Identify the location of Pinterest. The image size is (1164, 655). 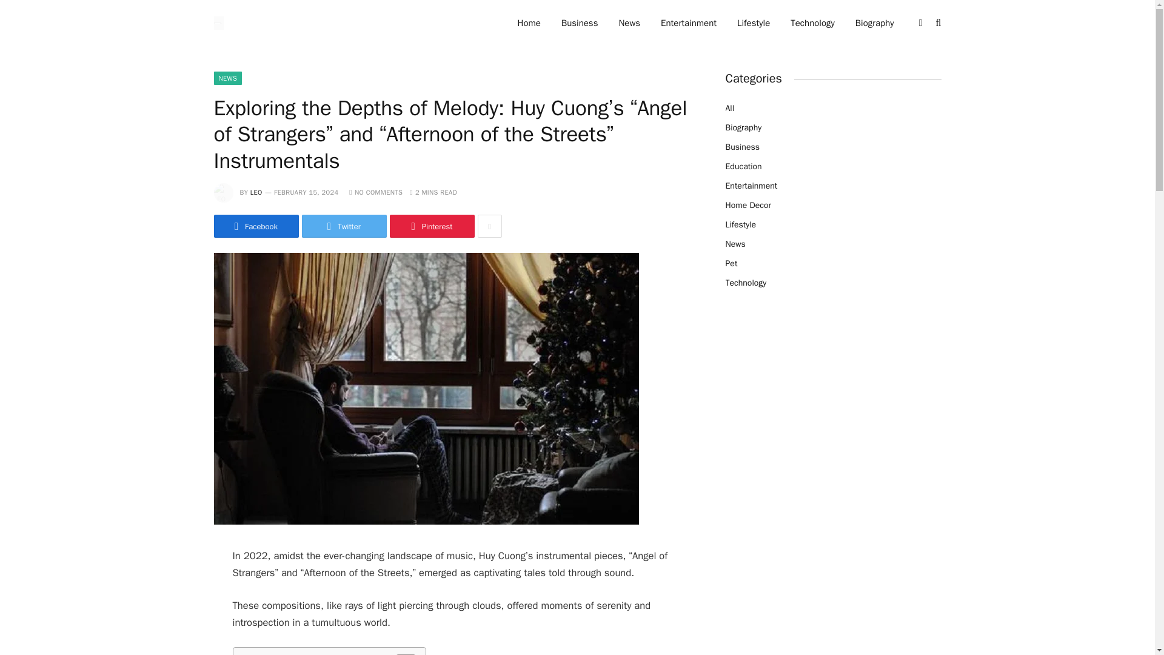
(431, 226).